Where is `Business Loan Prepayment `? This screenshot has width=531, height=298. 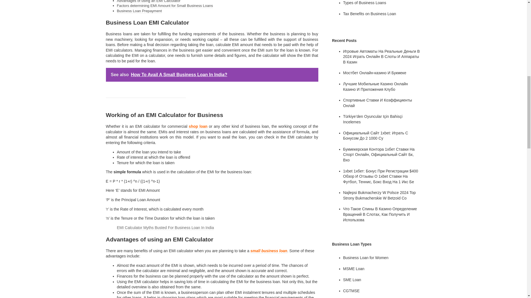
Business Loan Prepayment  is located at coordinates (139, 11).